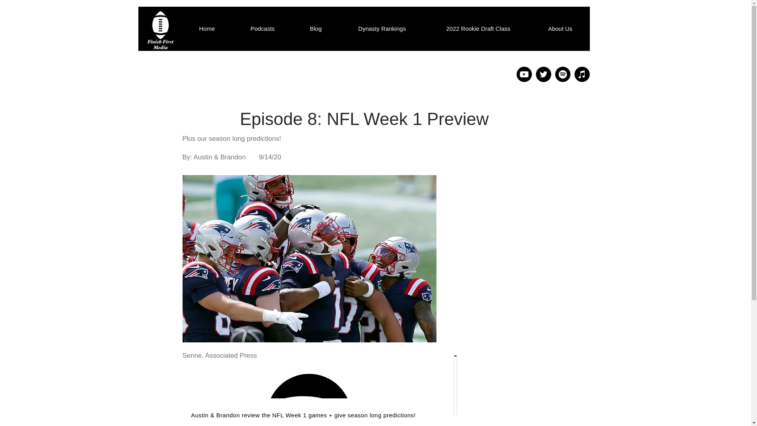 This screenshot has width=757, height=426. I want to click on 2022 Rookie Draft Class, so click(478, 28).